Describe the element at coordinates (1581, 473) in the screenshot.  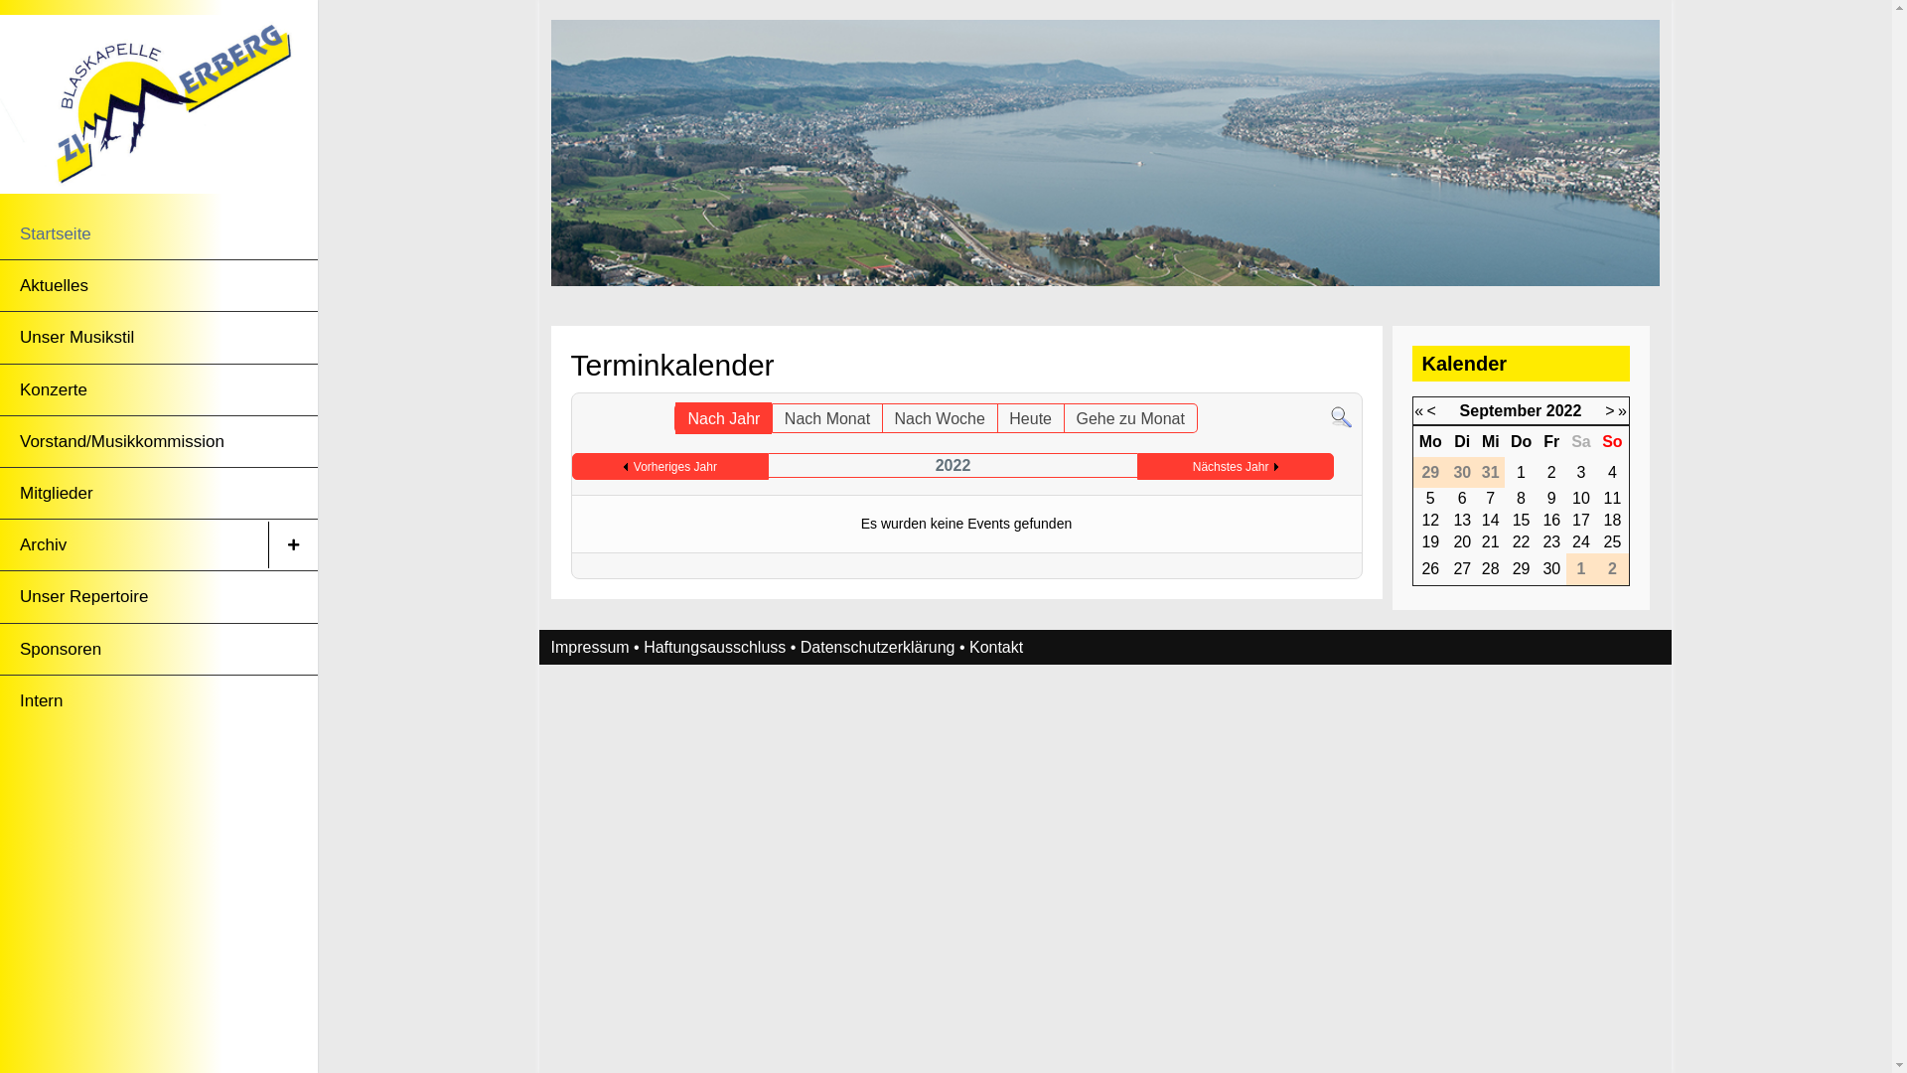
I see `3` at that location.